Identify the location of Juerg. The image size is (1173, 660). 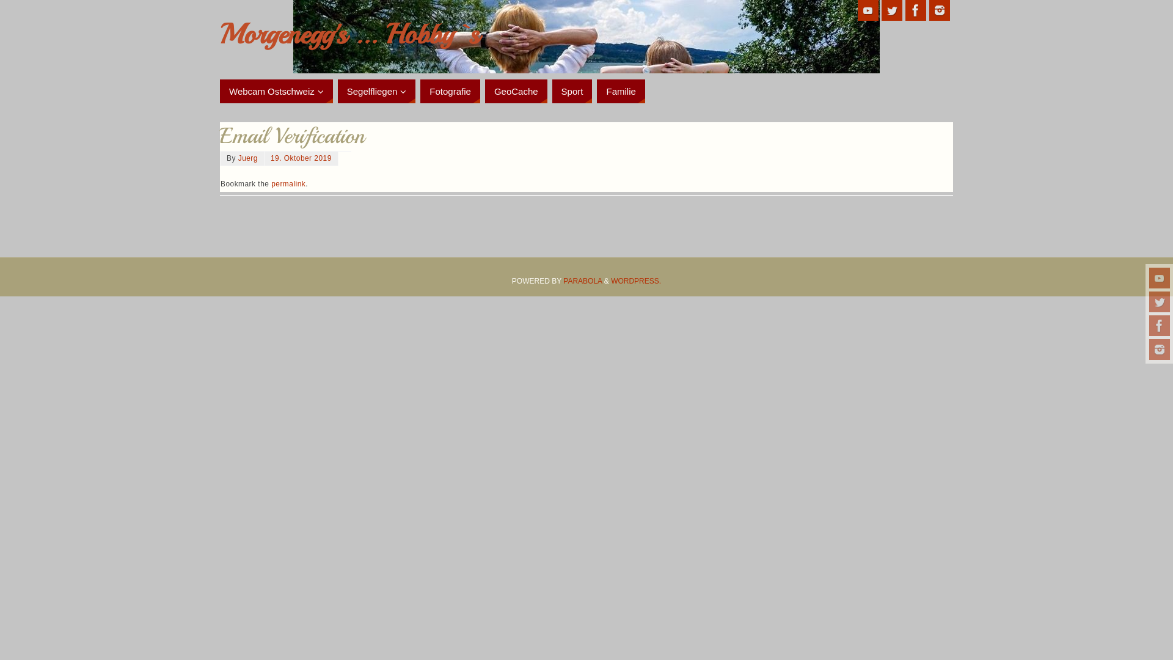
(248, 158).